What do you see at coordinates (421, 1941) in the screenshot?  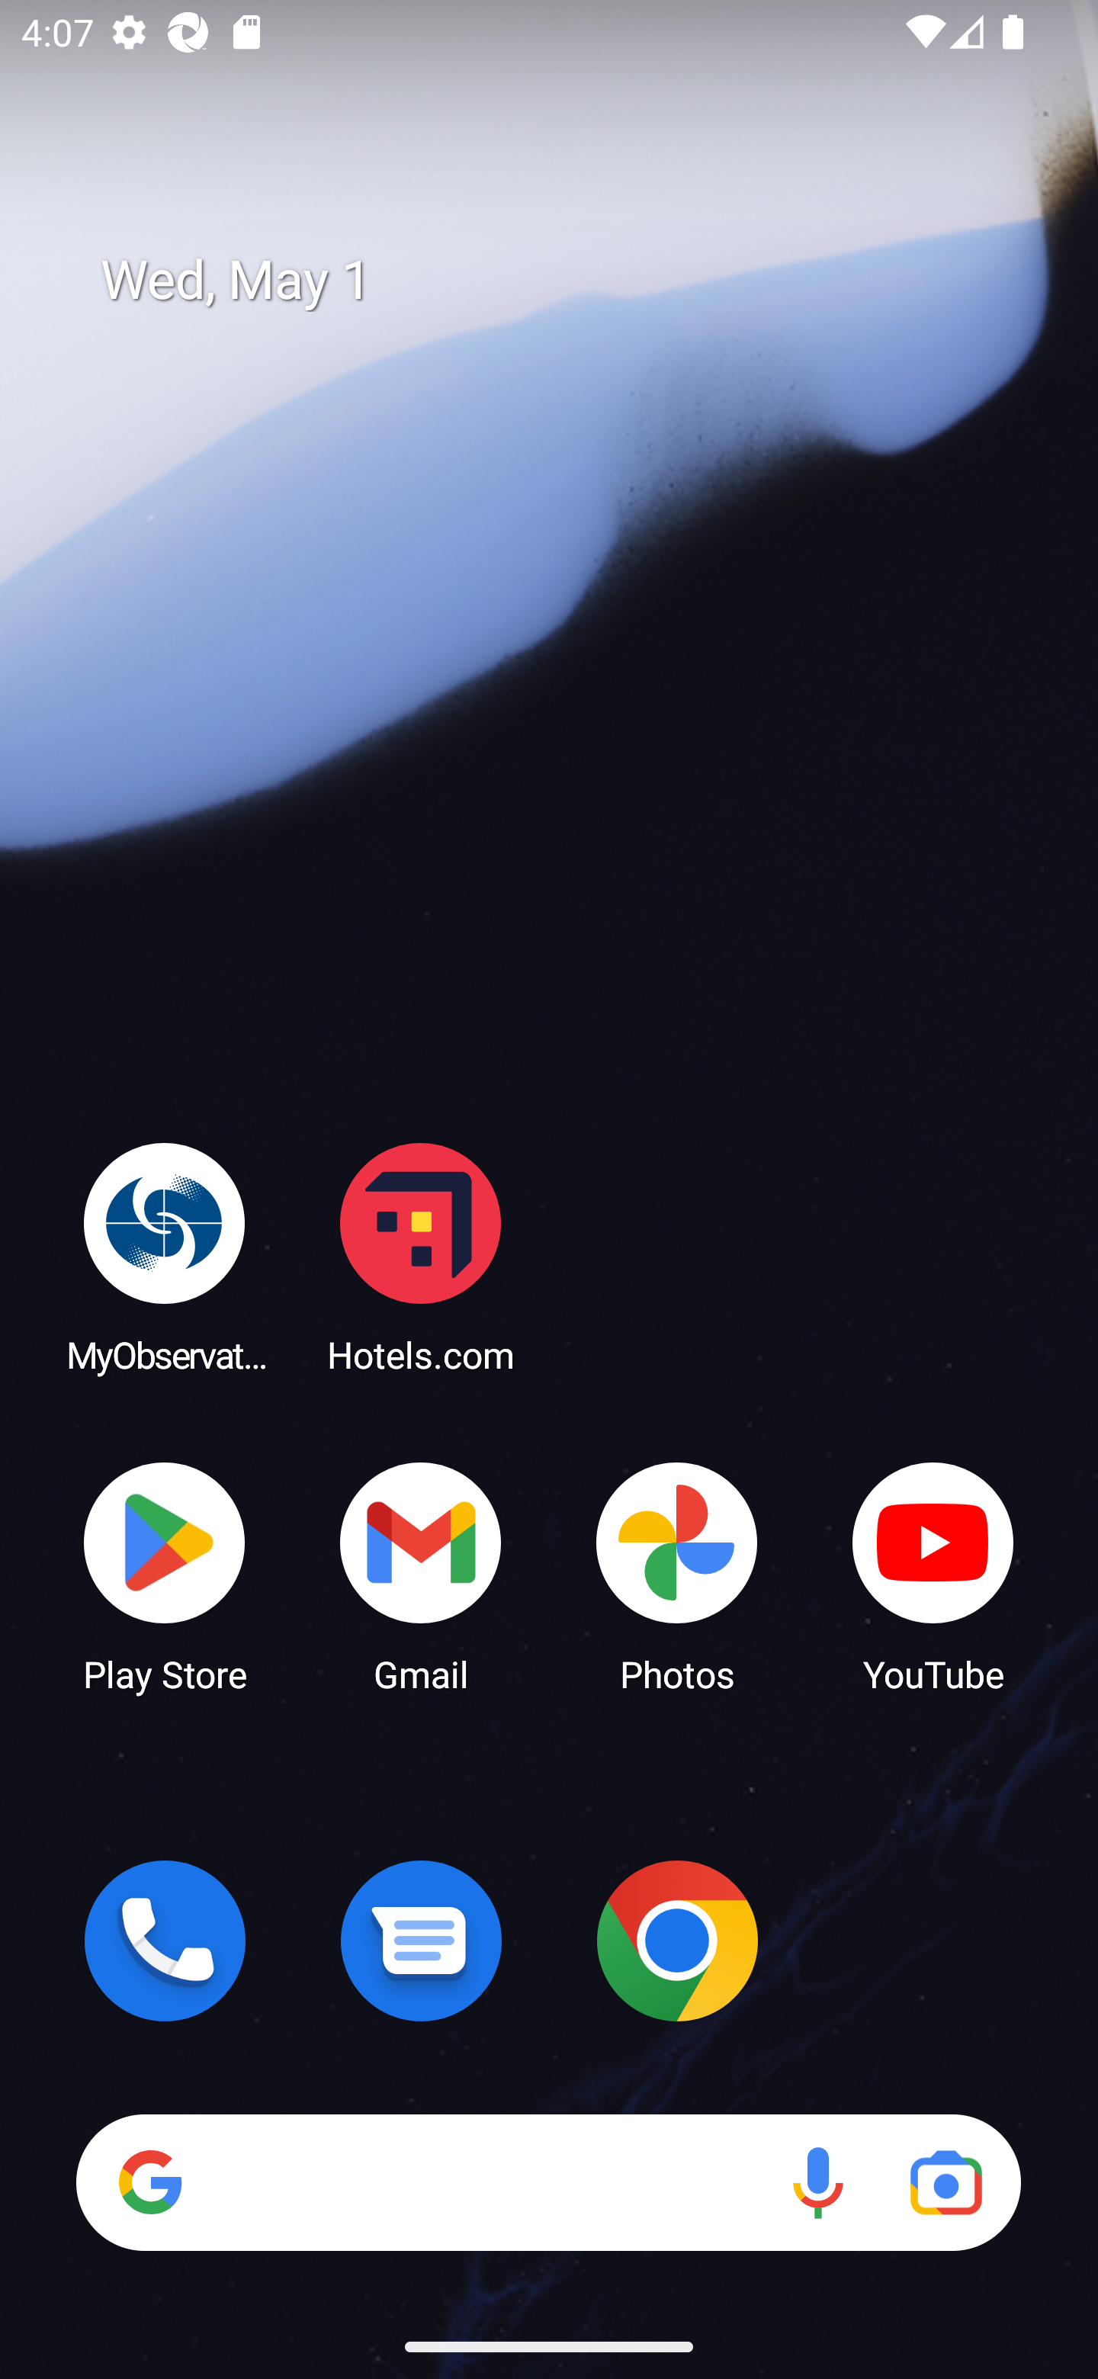 I see `Messages` at bounding box center [421, 1941].